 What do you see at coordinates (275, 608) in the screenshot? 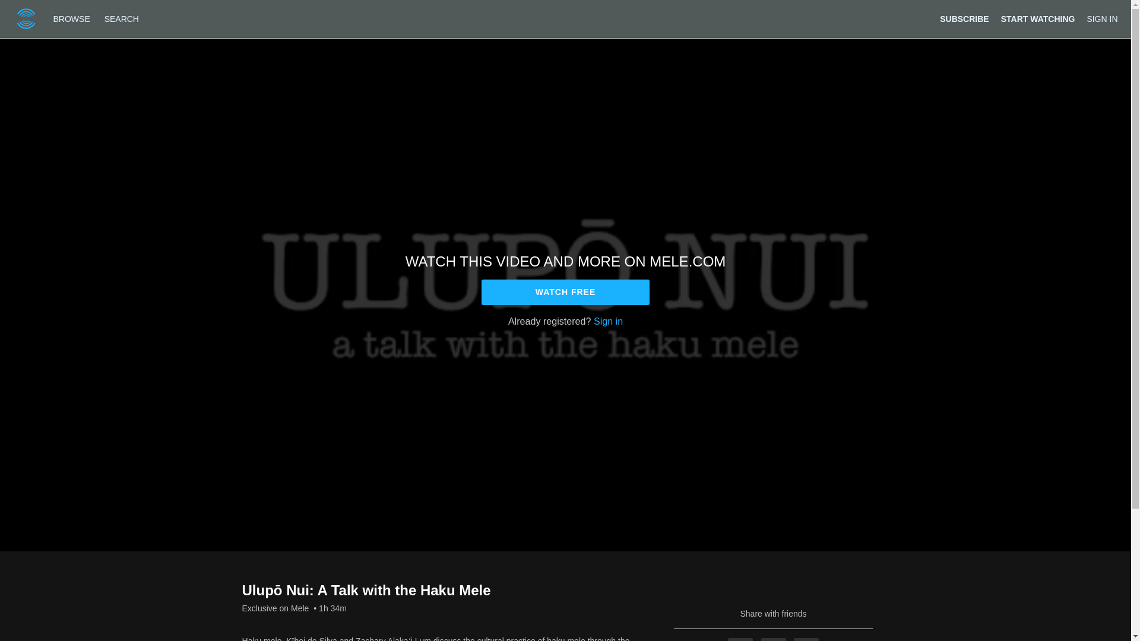
I see `Exclusive on Mele` at bounding box center [275, 608].